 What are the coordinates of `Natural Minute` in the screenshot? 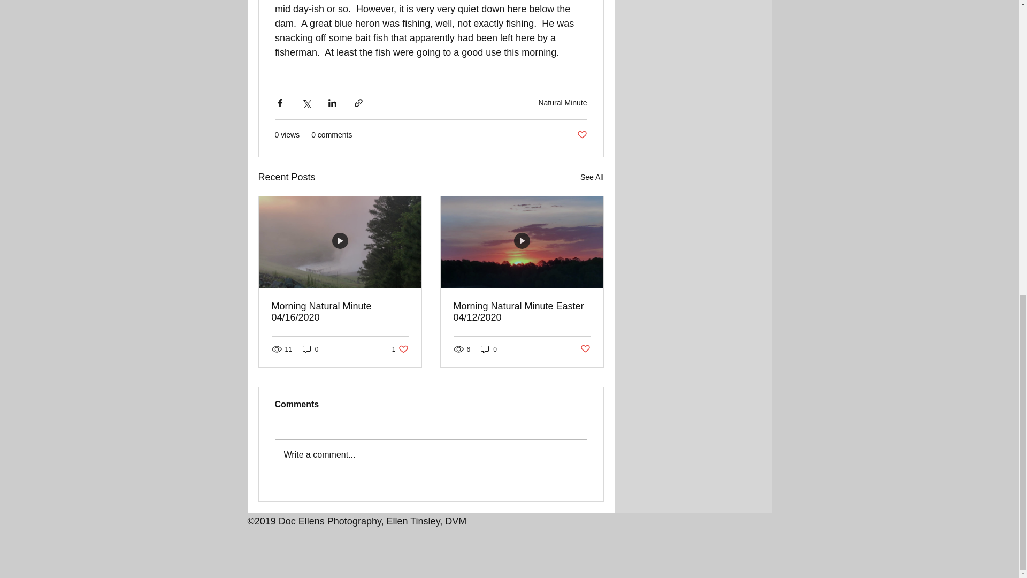 It's located at (562, 102).